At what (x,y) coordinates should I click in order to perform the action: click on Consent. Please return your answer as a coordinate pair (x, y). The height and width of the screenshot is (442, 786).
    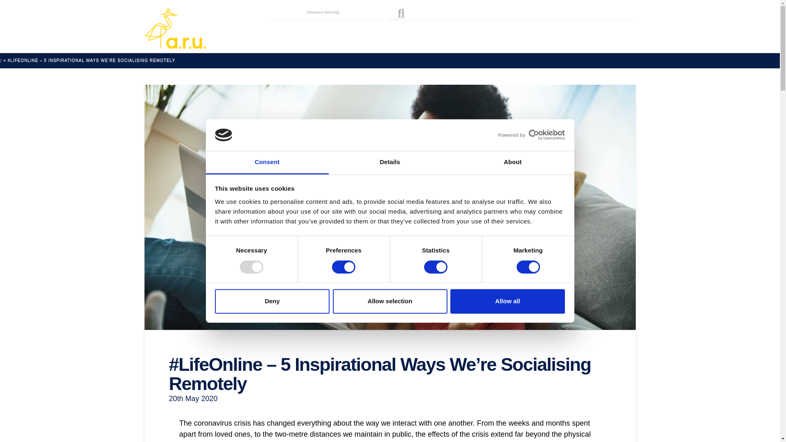
    Looking at the image, I should click on (267, 162).